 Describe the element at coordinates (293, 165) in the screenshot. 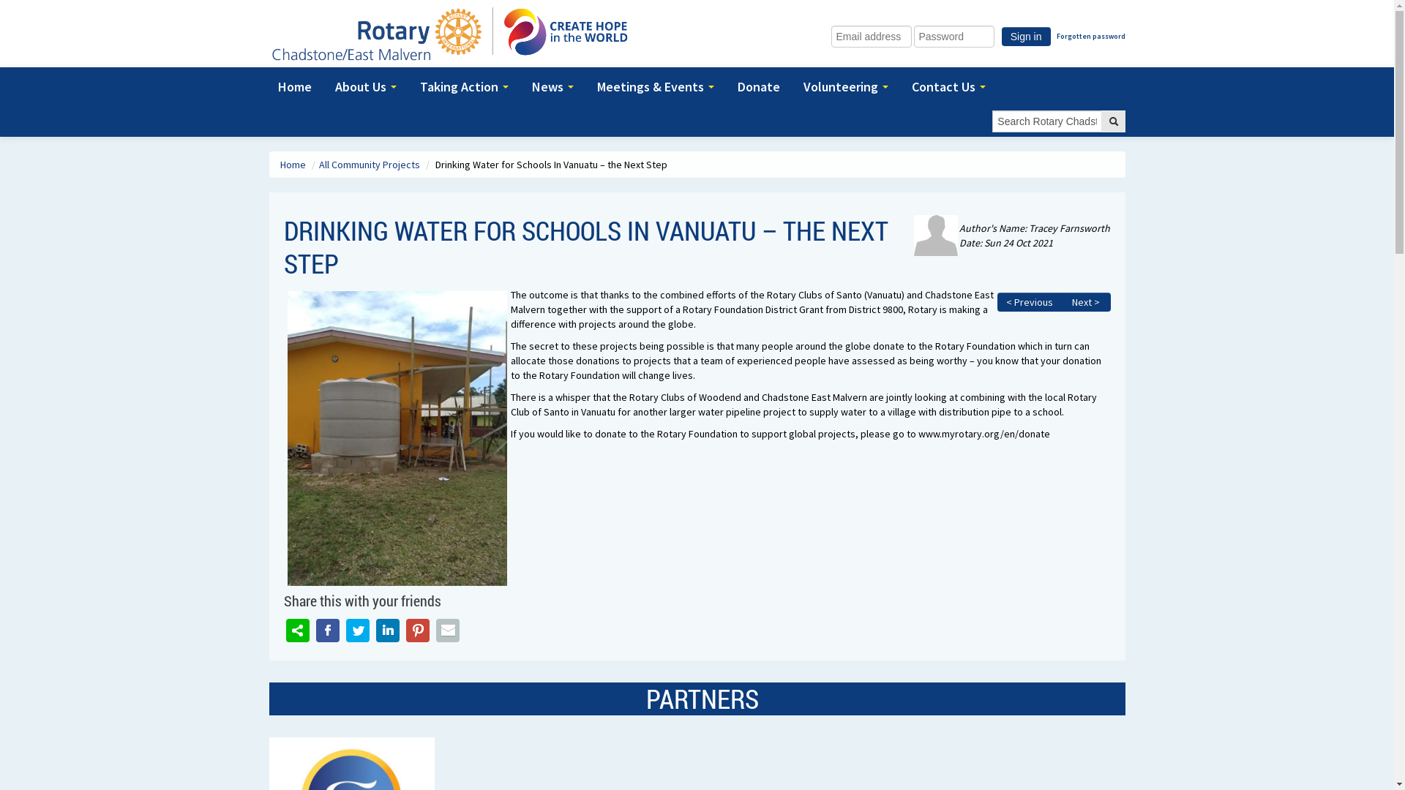

I see `Home` at that location.